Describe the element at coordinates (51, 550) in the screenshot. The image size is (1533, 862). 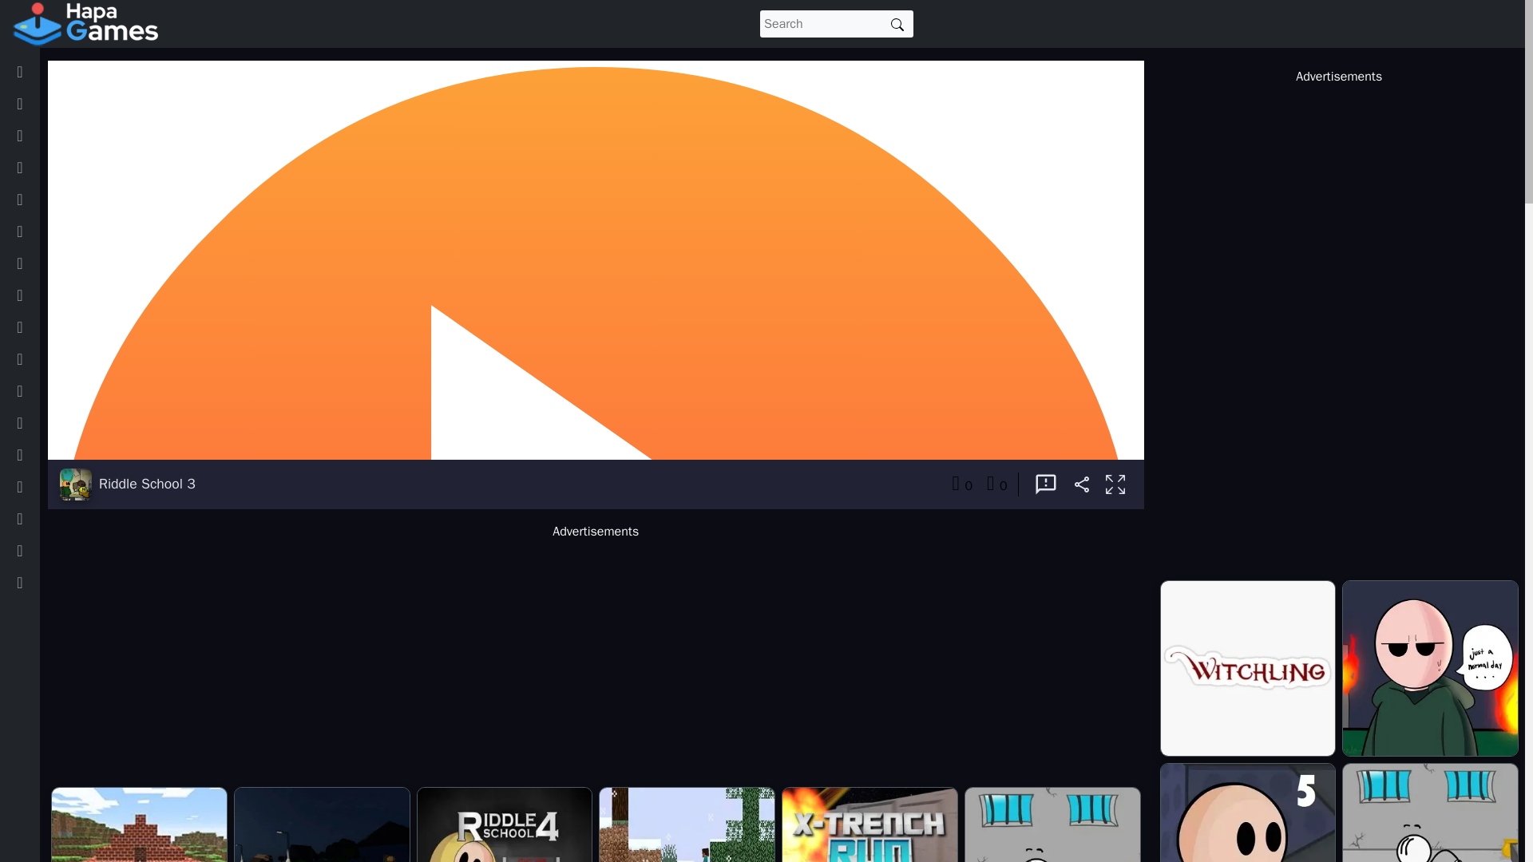
I see `Basketball` at that location.